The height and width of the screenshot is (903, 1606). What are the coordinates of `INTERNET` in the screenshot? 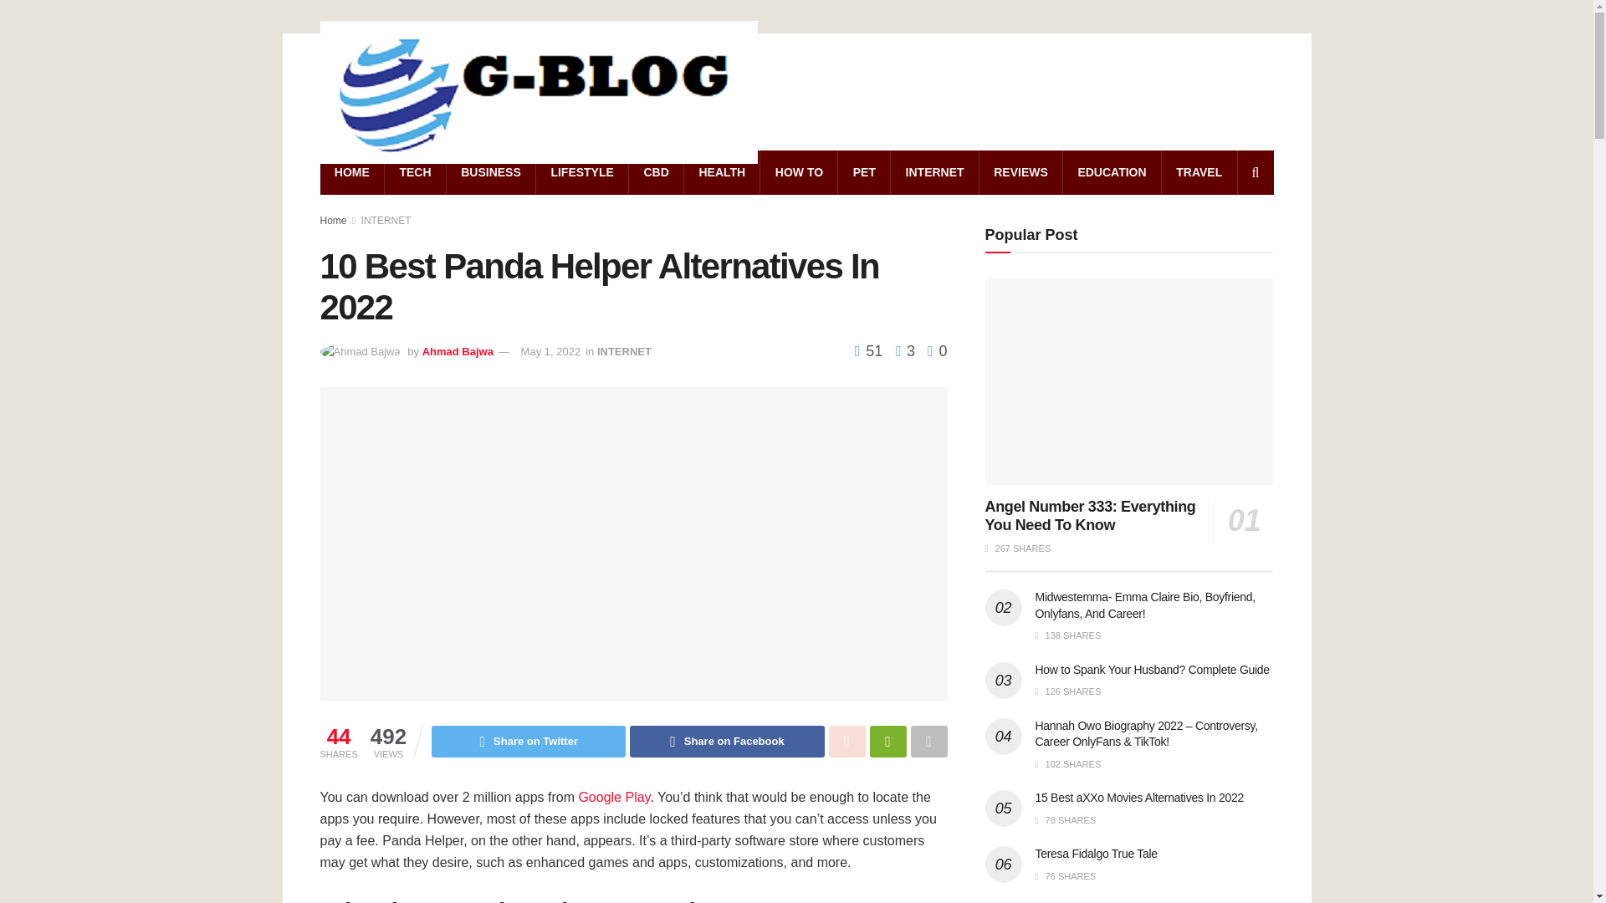 It's located at (934, 172).